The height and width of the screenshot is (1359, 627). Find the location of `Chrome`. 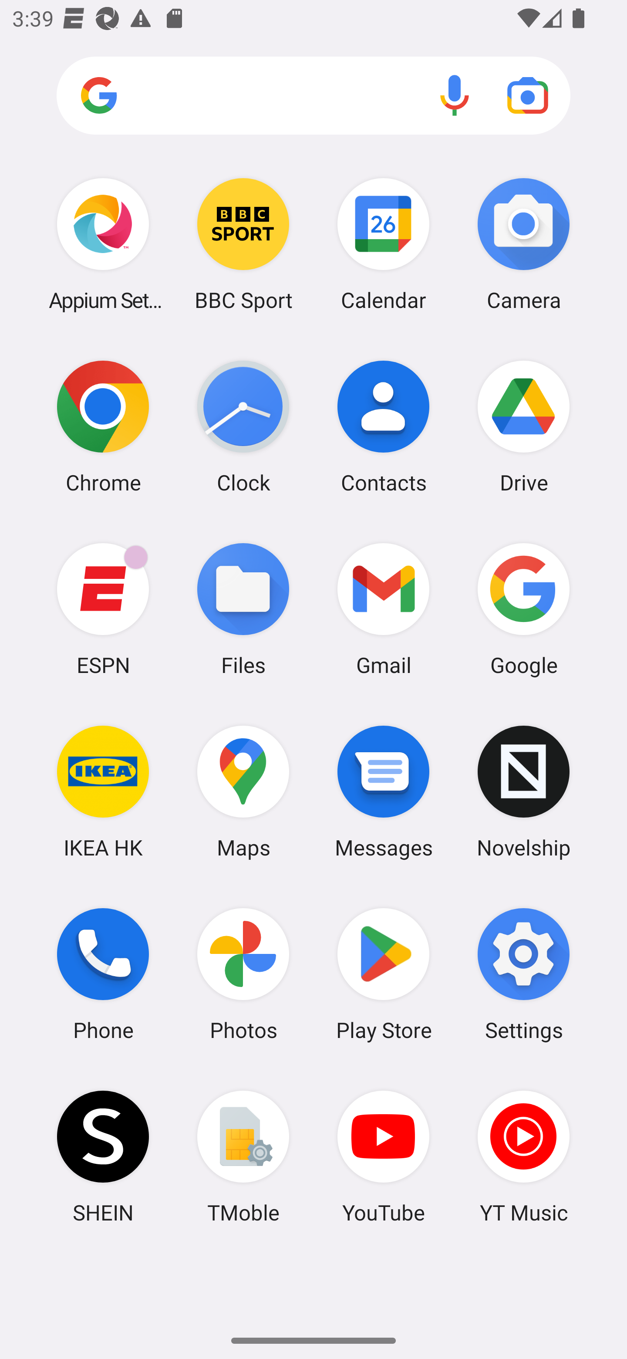

Chrome is located at coordinates (103, 426).